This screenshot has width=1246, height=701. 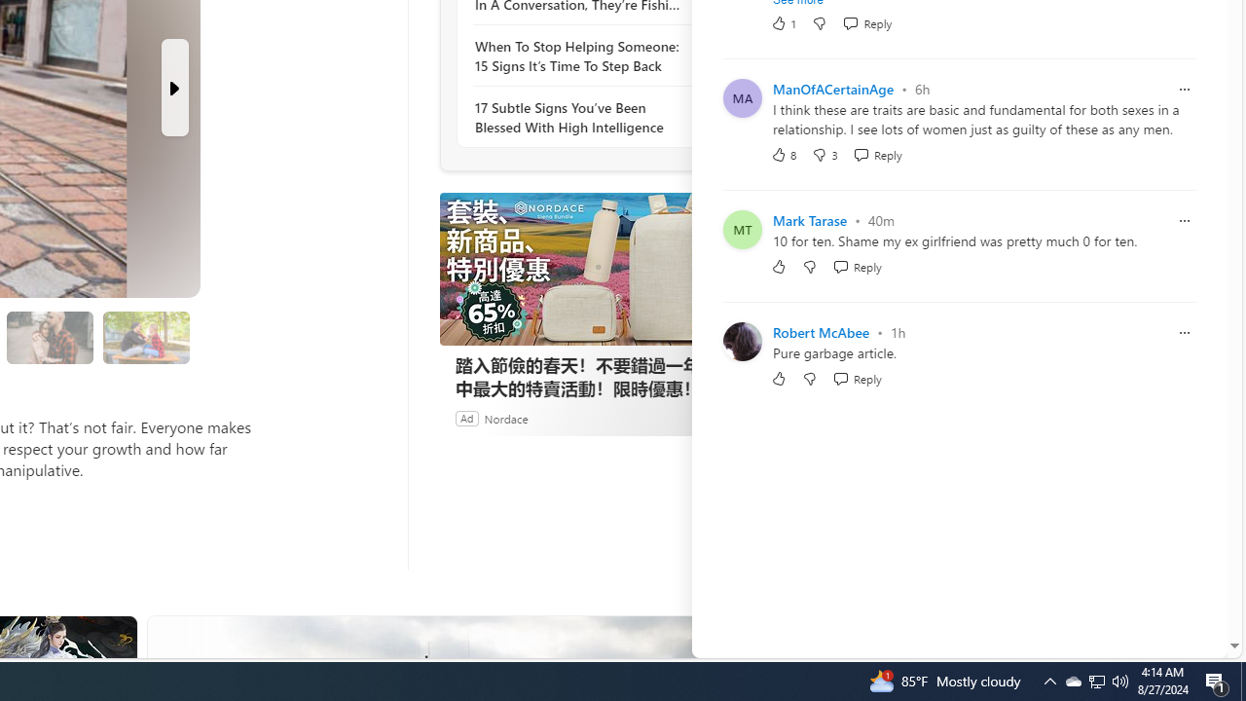 What do you see at coordinates (466, 418) in the screenshot?
I see `Ad` at bounding box center [466, 418].